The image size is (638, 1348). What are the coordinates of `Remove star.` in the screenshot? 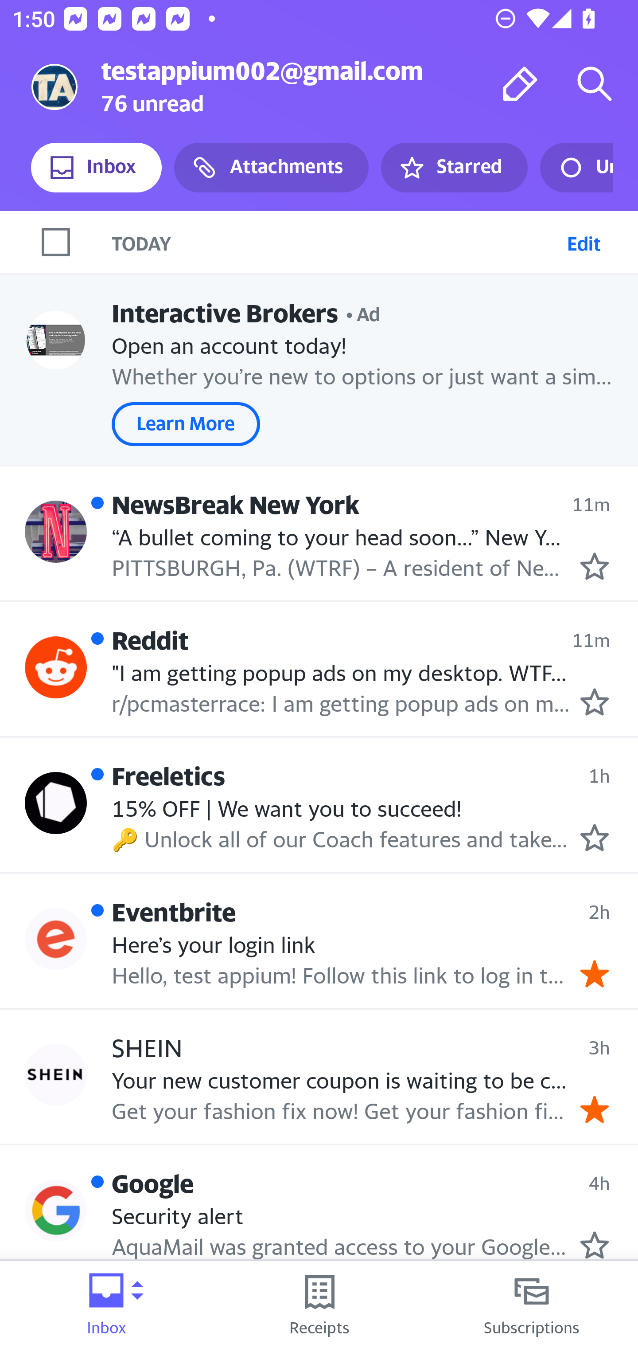 It's located at (595, 1110).